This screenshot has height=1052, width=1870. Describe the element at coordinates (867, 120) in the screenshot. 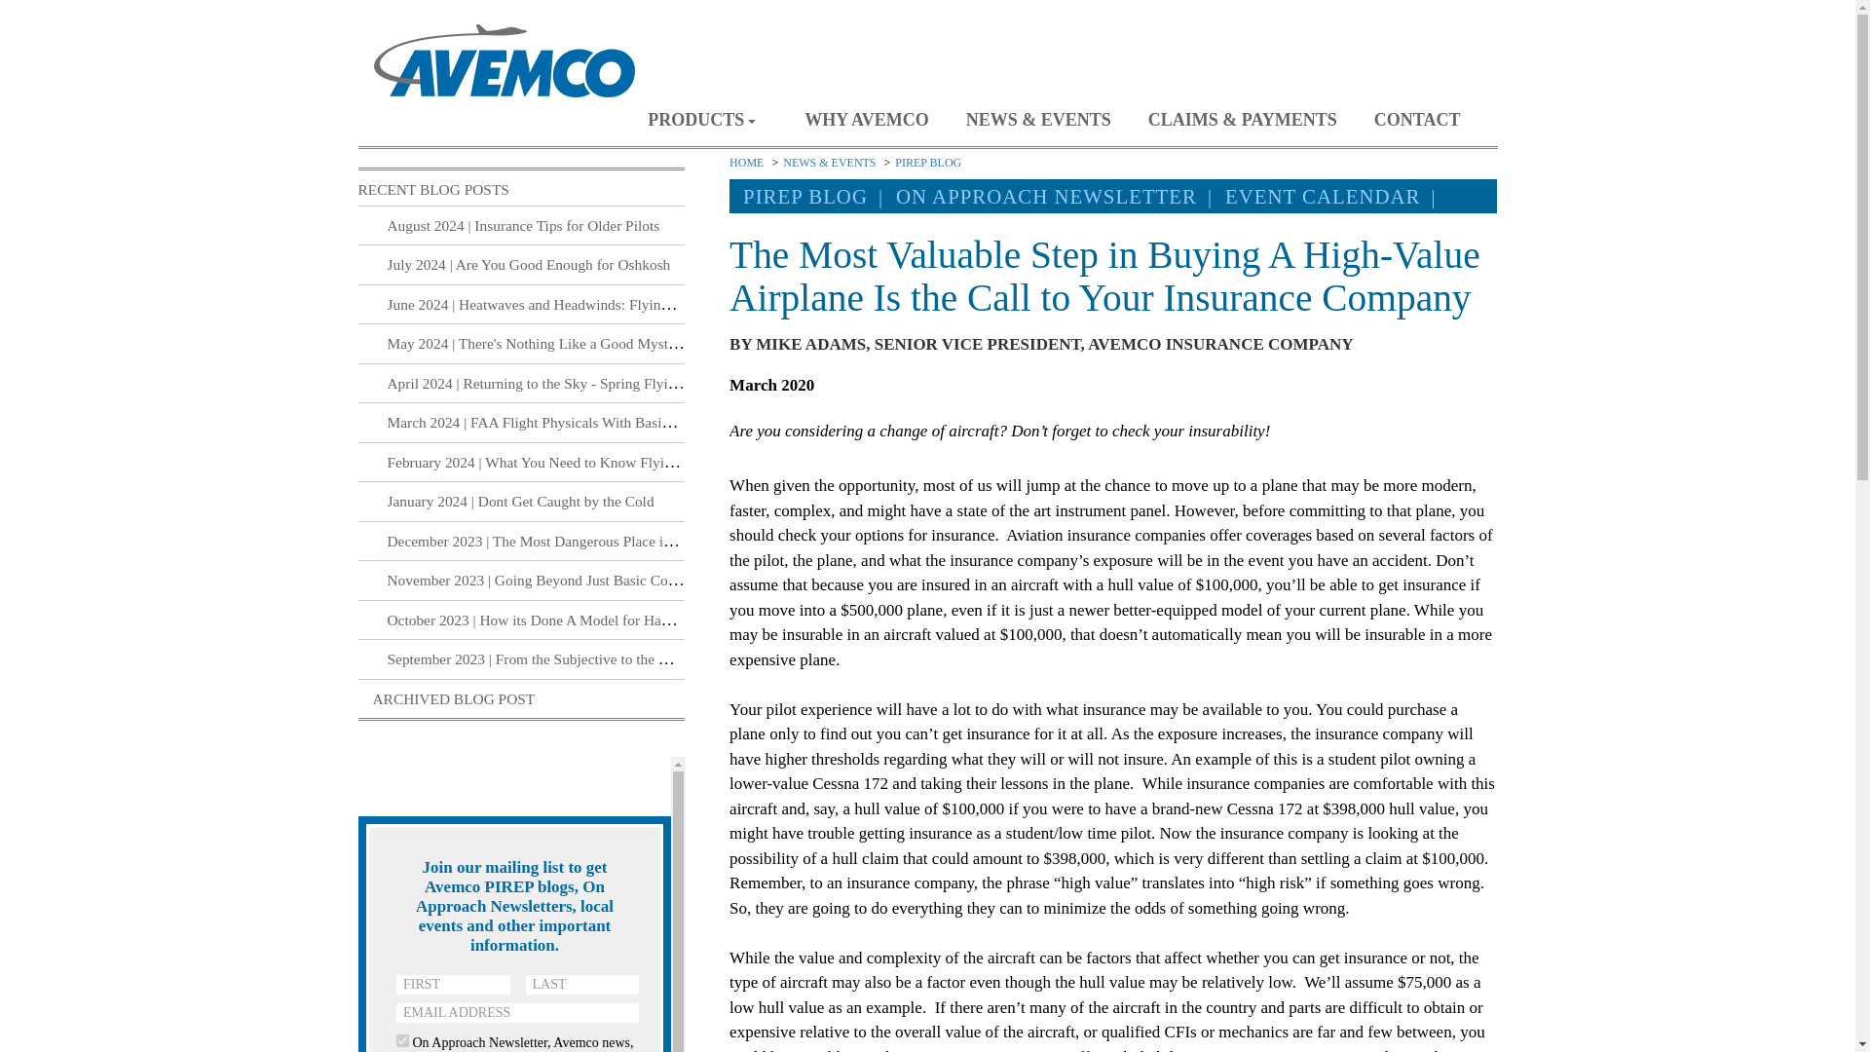

I see `Why Avemco` at that location.